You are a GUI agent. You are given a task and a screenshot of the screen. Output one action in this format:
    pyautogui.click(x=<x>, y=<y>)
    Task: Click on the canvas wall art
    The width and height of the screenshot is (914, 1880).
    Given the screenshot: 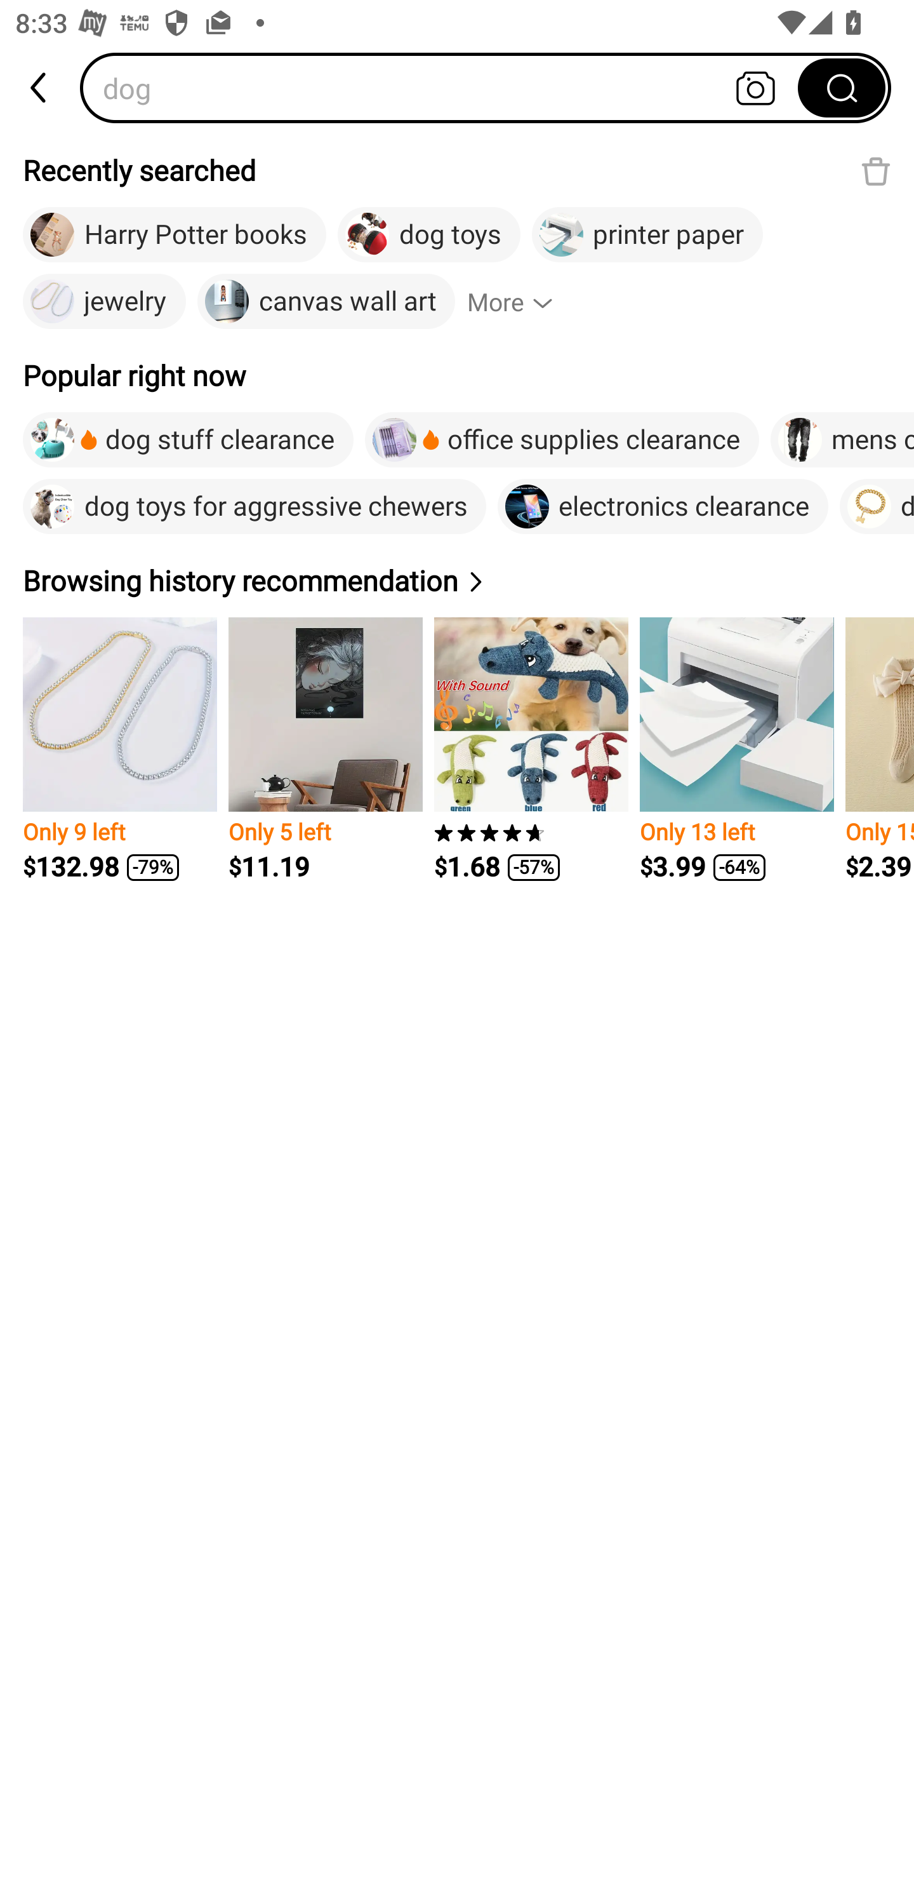 What is the action you would take?
    pyautogui.click(x=326, y=302)
    